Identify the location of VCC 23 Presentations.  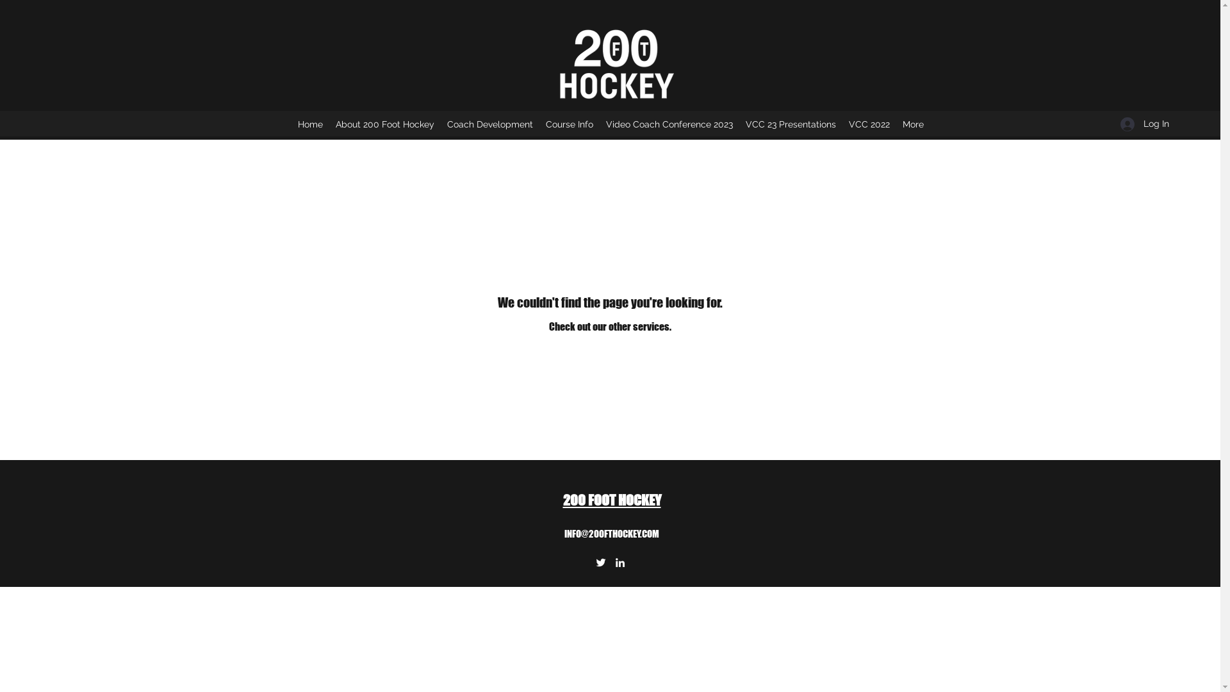
(791, 124).